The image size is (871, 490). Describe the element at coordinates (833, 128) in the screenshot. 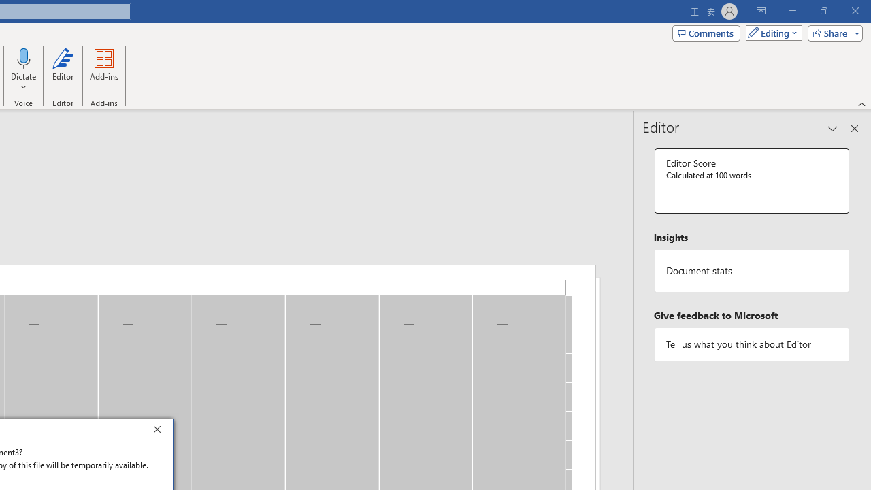

I see `Task Pane Options` at that location.